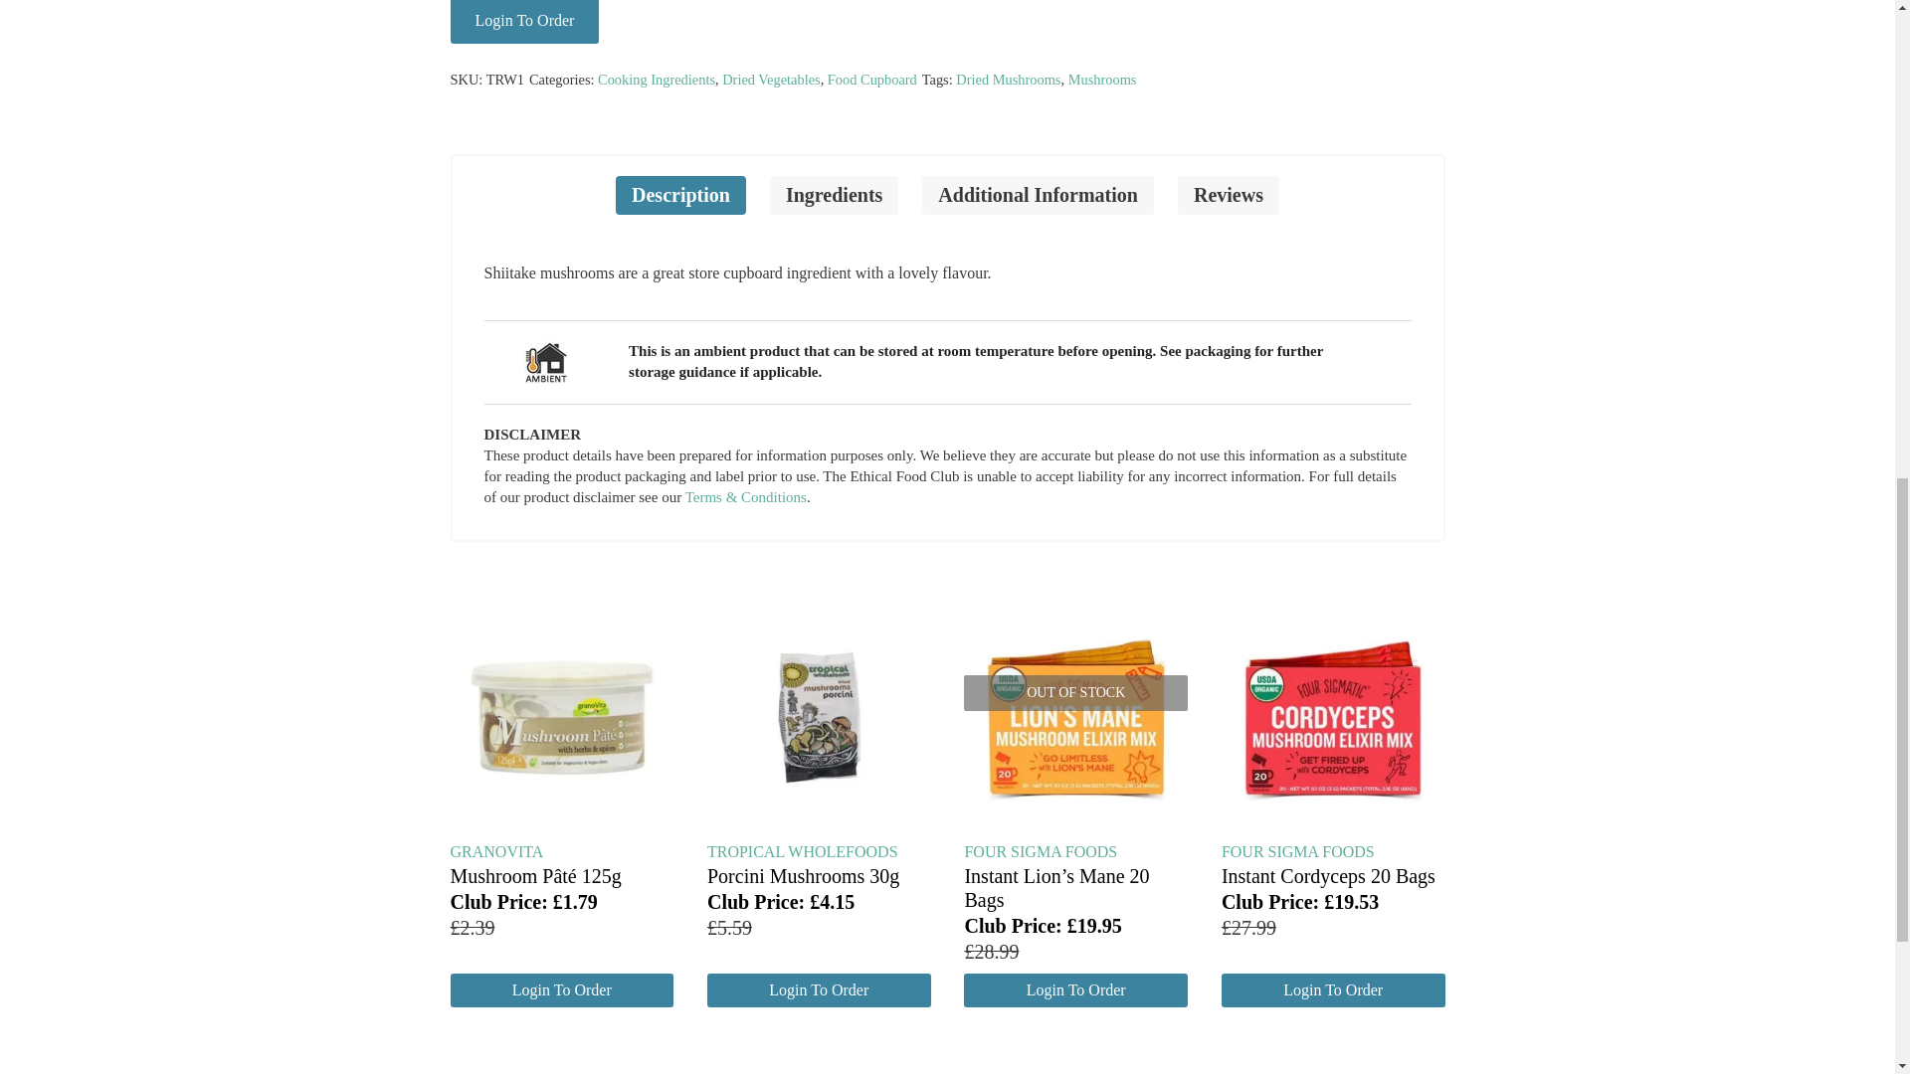 The image size is (1910, 1074). I want to click on Cooking Ingredients, so click(656, 80).